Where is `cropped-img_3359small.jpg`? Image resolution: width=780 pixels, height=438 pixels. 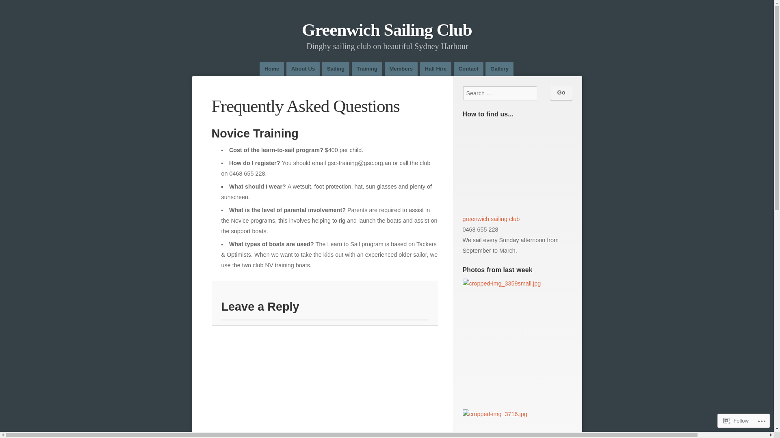
cropped-img_3359small.jpg is located at coordinates (501, 284).